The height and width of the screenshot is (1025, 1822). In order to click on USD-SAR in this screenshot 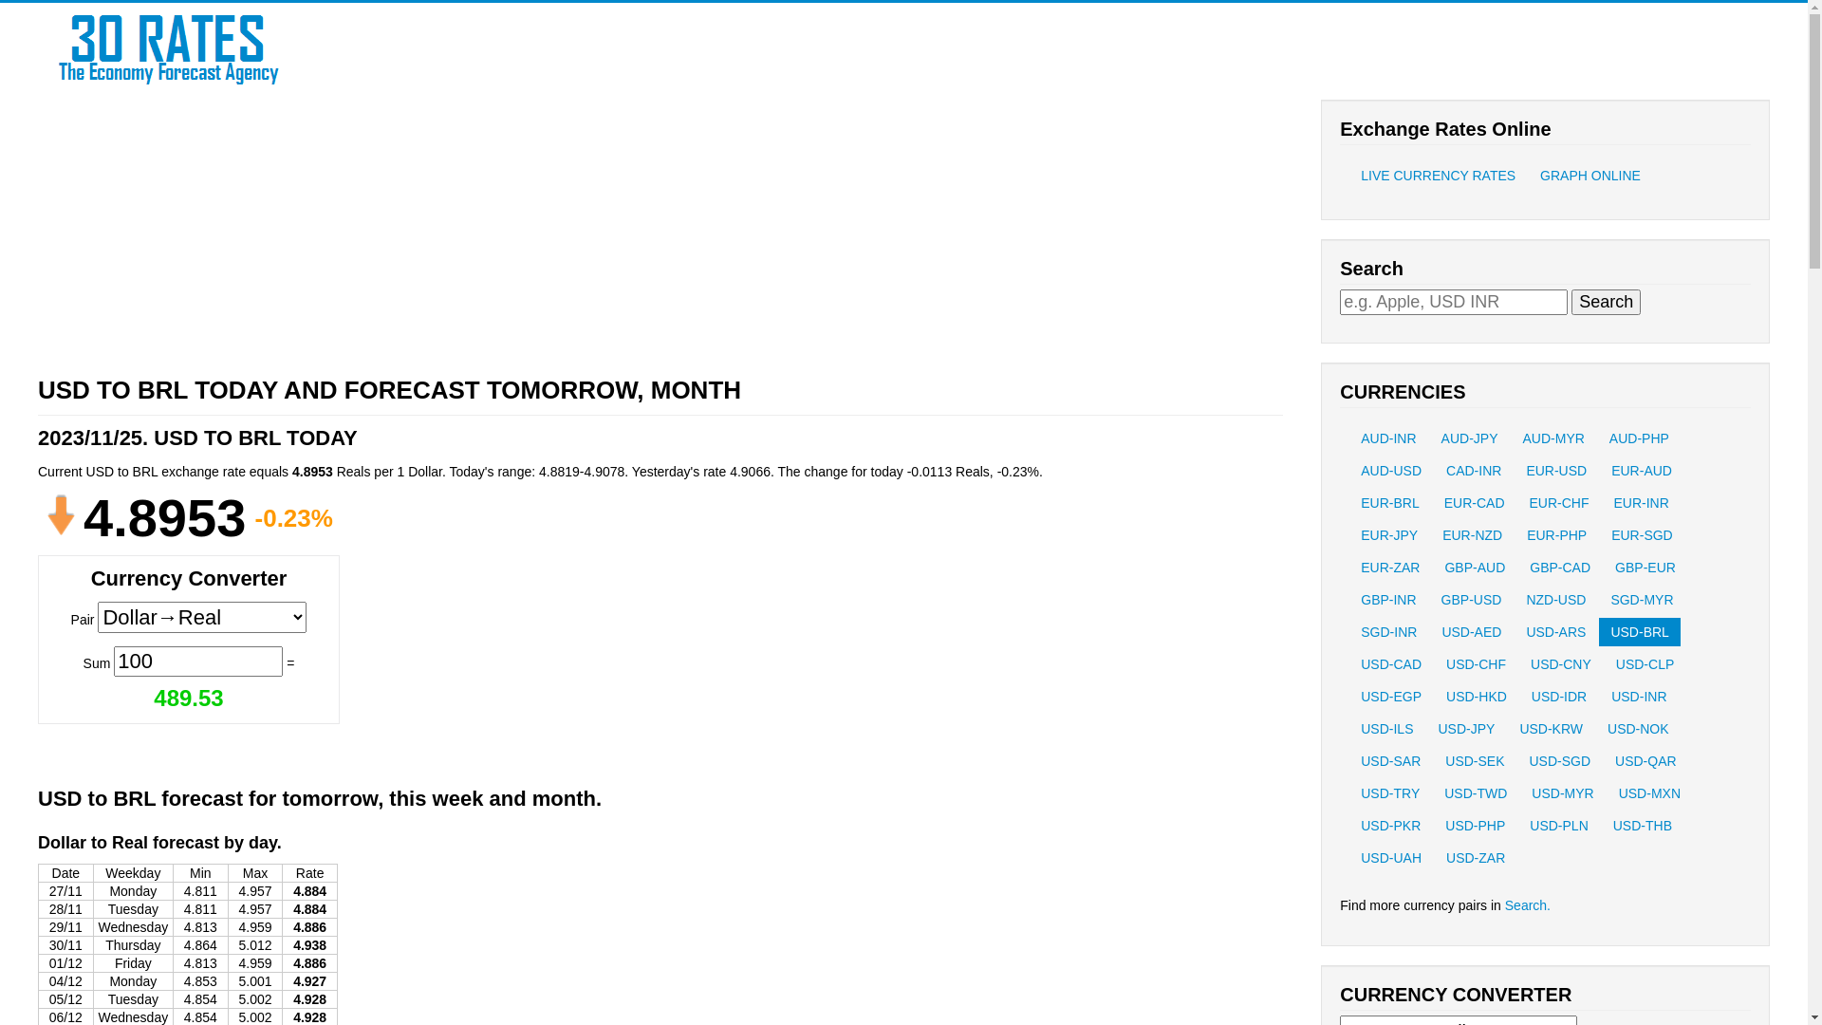, I will do `click(1391, 761)`.